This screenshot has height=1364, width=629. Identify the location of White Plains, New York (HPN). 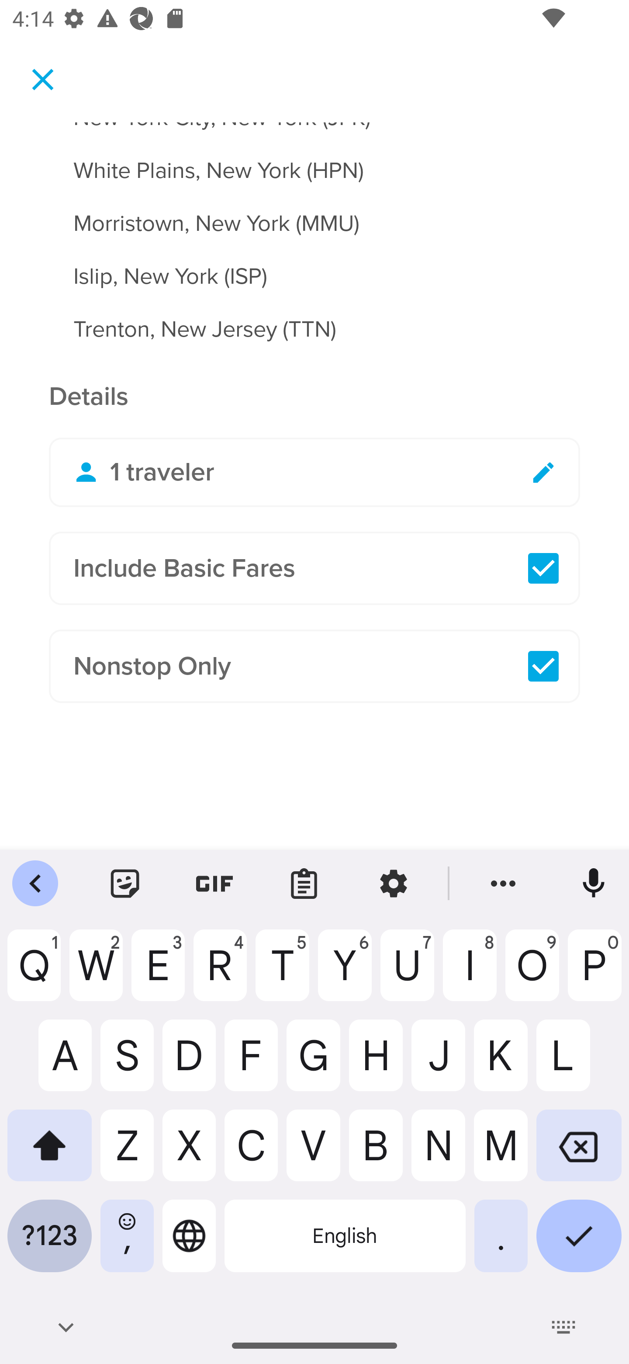
(314, 160).